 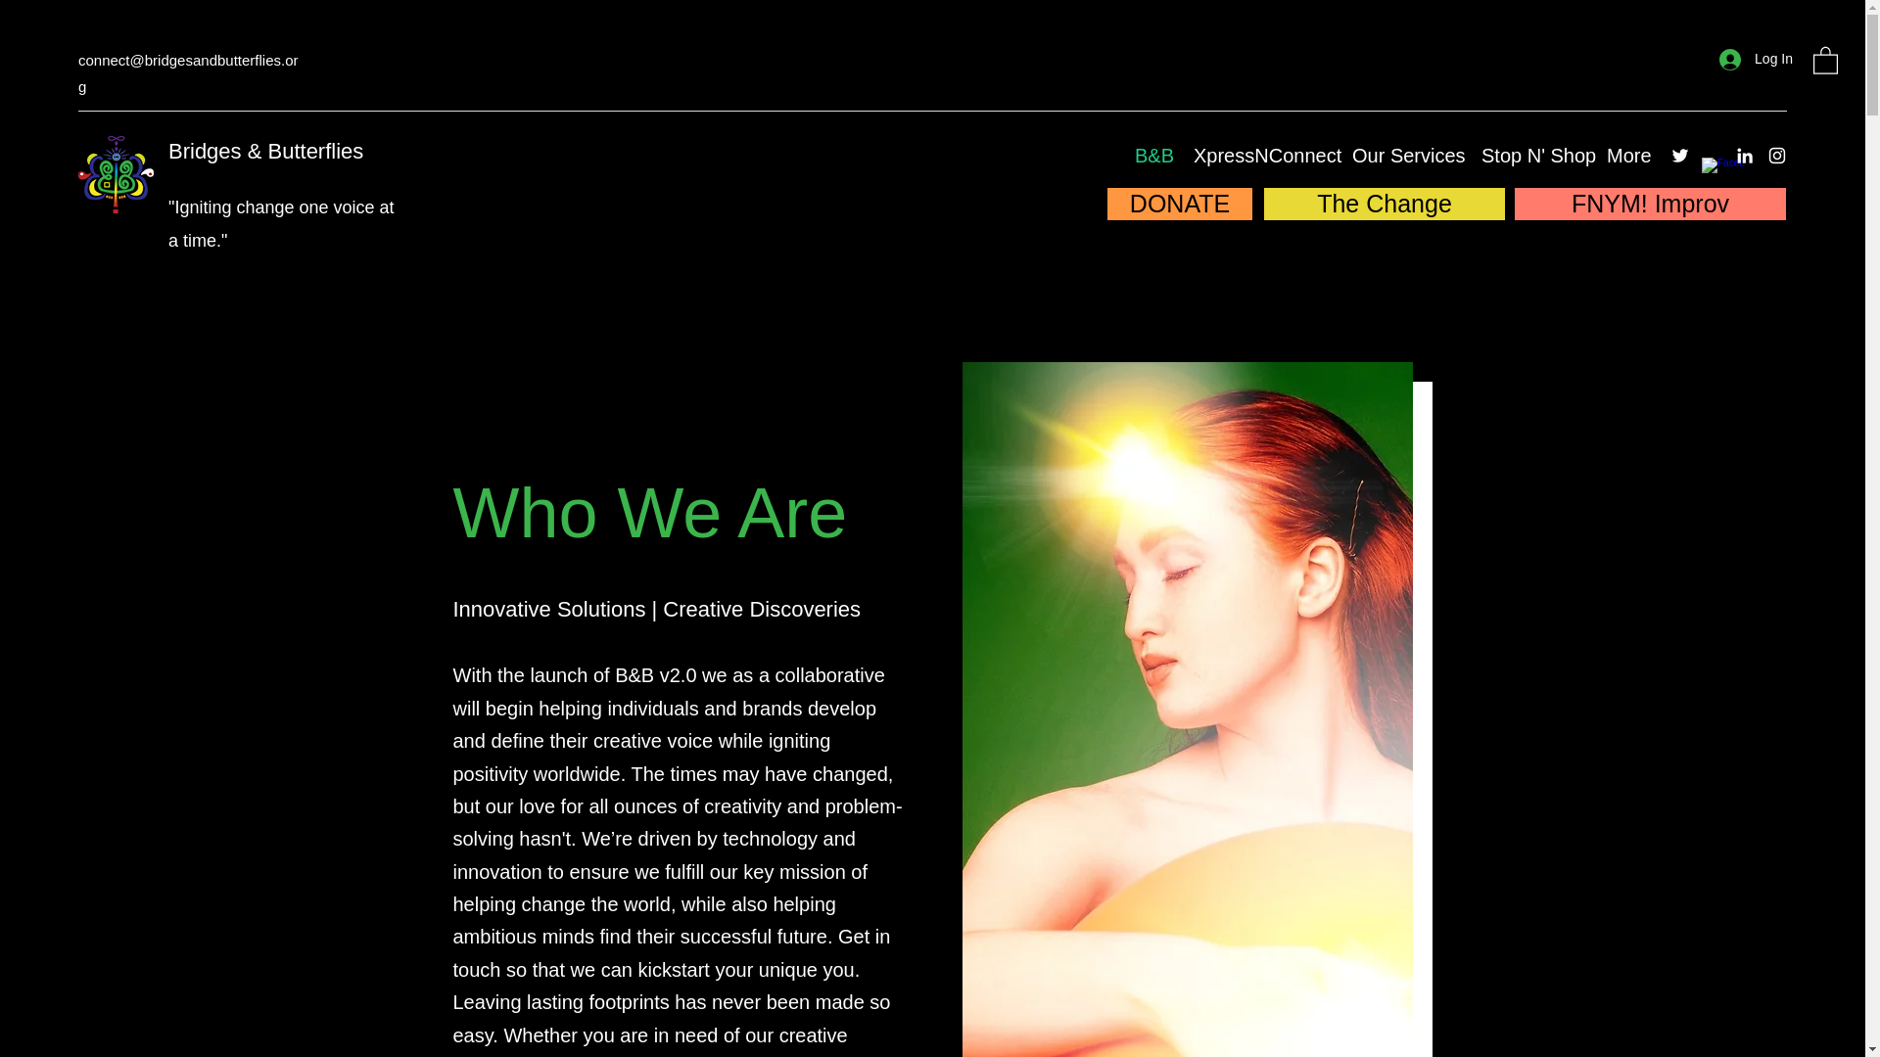 I want to click on Our Services, so click(x=1401, y=155).